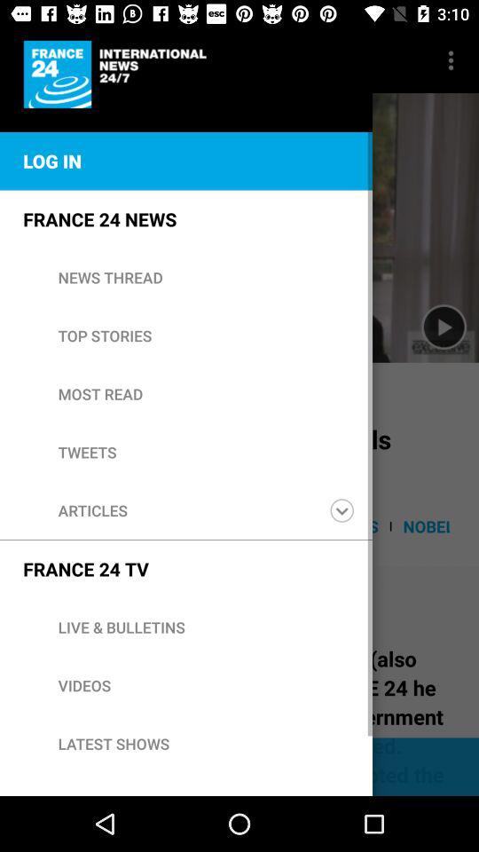 The width and height of the screenshot is (479, 852). What do you see at coordinates (451, 60) in the screenshot?
I see `click on the 3 vertical dots below 310` at bounding box center [451, 60].